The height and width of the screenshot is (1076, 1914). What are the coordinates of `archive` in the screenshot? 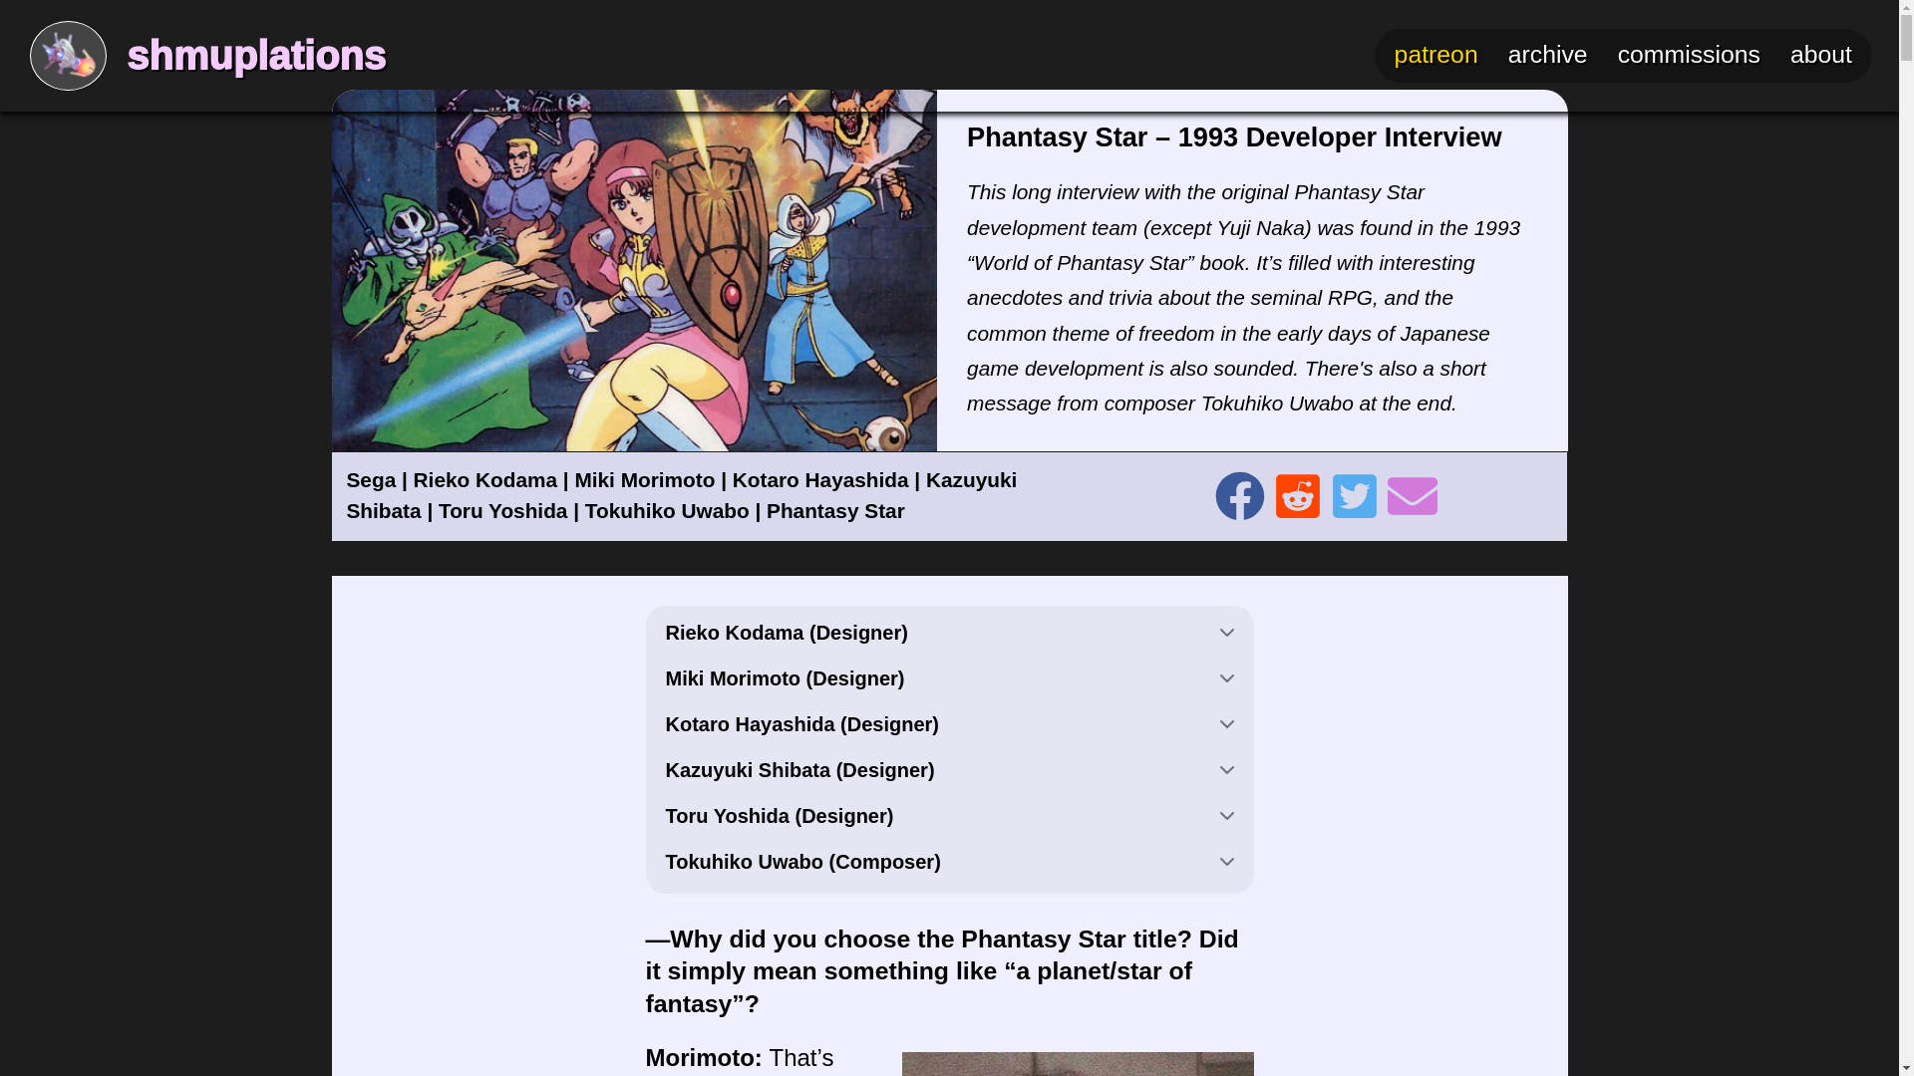 It's located at (1547, 54).